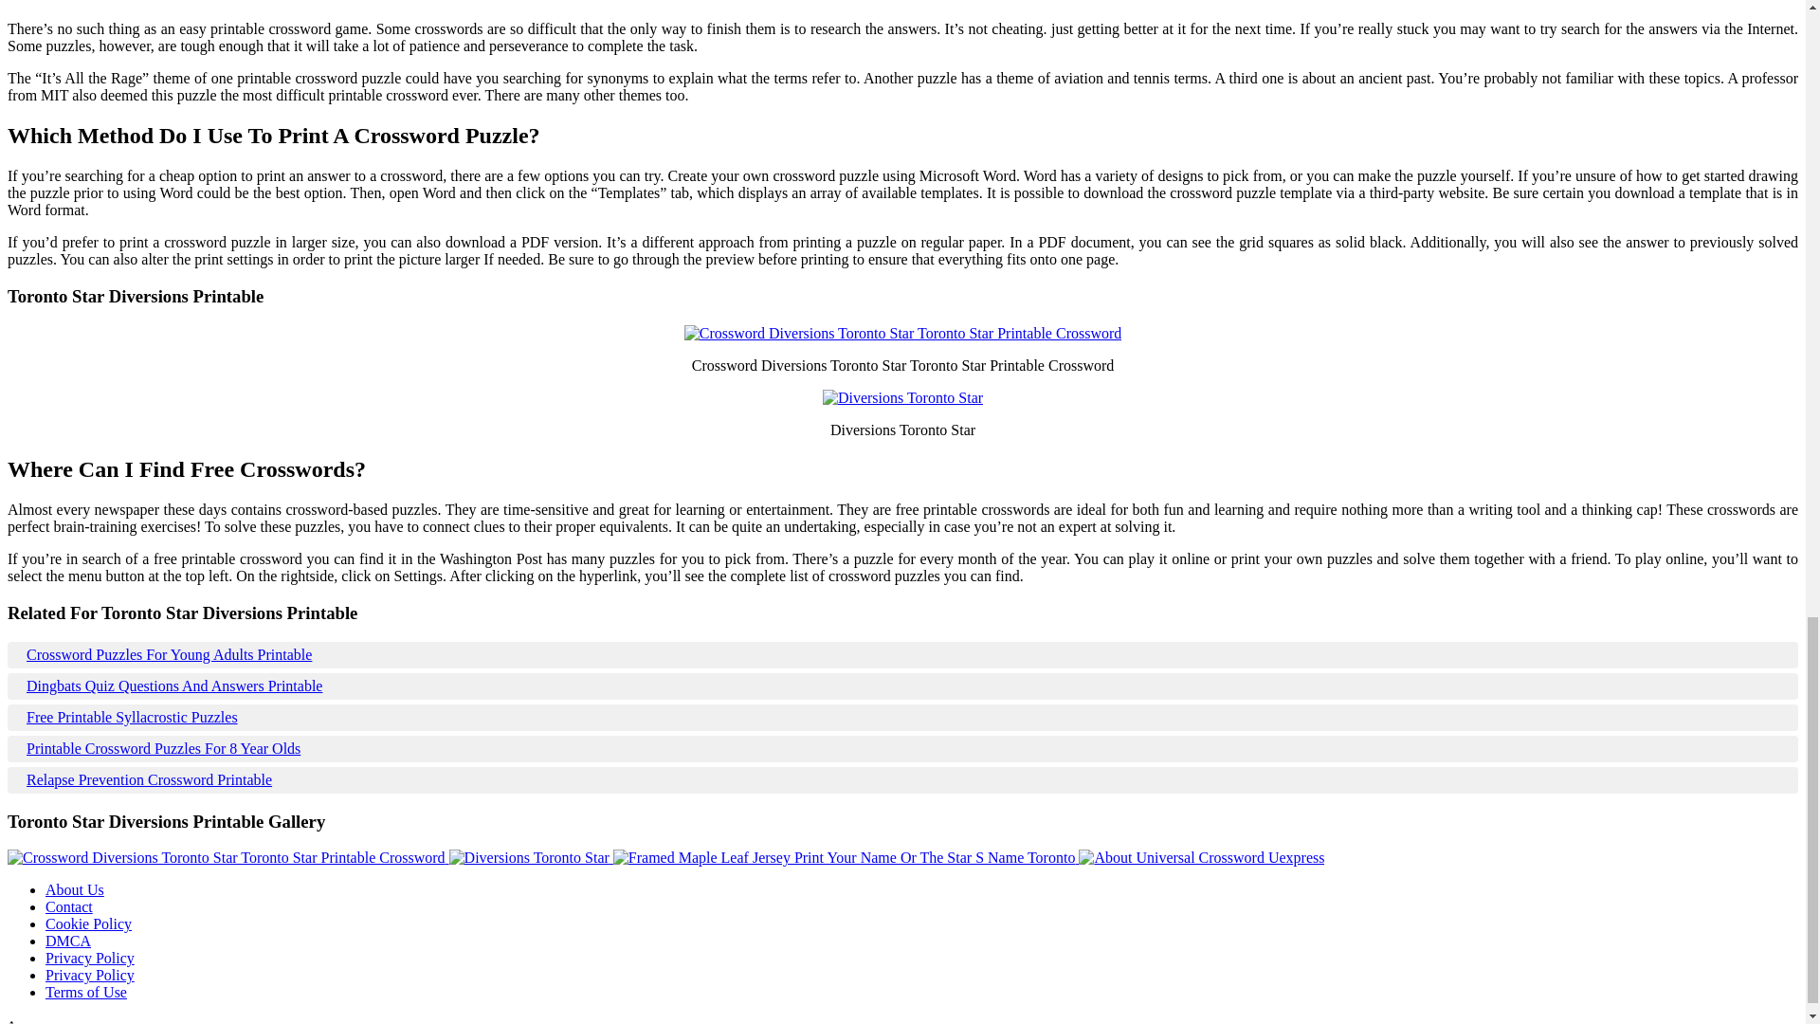 This screenshot has width=1820, height=1024. I want to click on diversions toronto star 1, so click(902, 398).